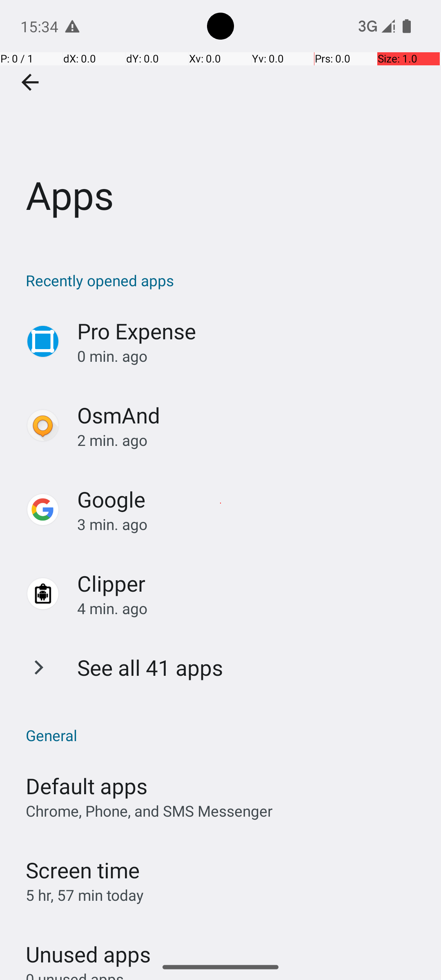 This screenshot has height=980, width=441. I want to click on See all 41 apps, so click(150, 667).